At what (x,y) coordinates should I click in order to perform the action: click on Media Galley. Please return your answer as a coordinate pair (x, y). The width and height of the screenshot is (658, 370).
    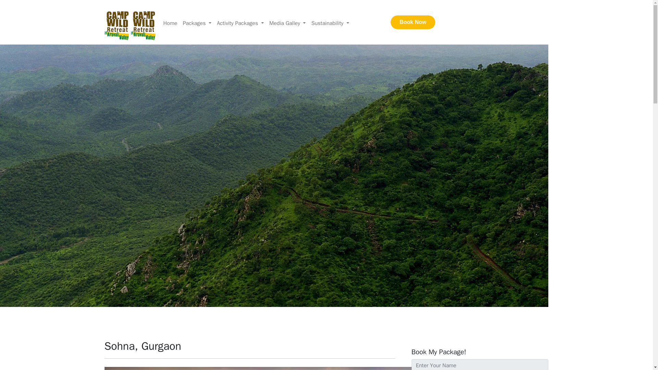
    Looking at the image, I should click on (287, 23).